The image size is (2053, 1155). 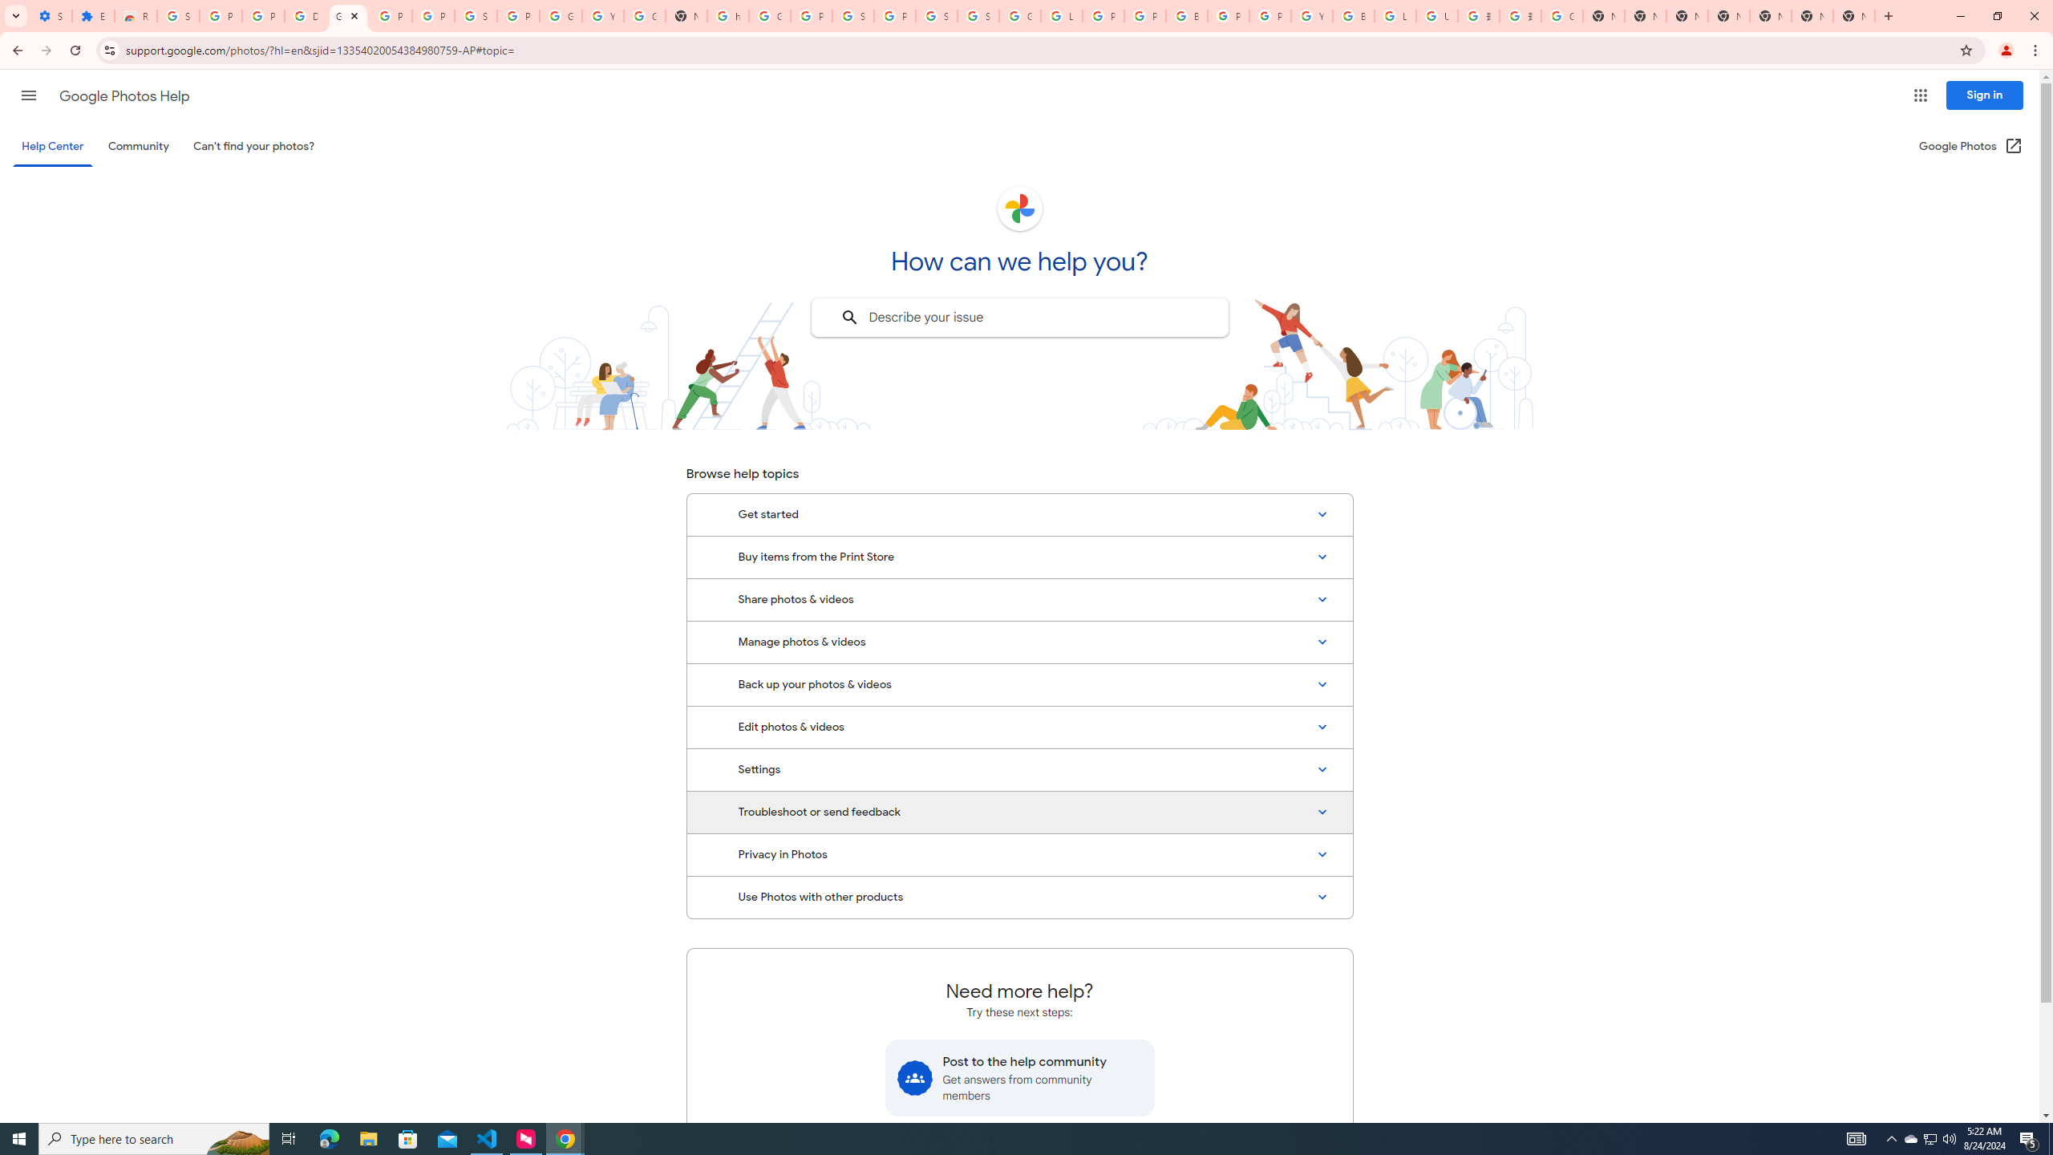 What do you see at coordinates (124, 96) in the screenshot?
I see `Google Photos Help` at bounding box center [124, 96].